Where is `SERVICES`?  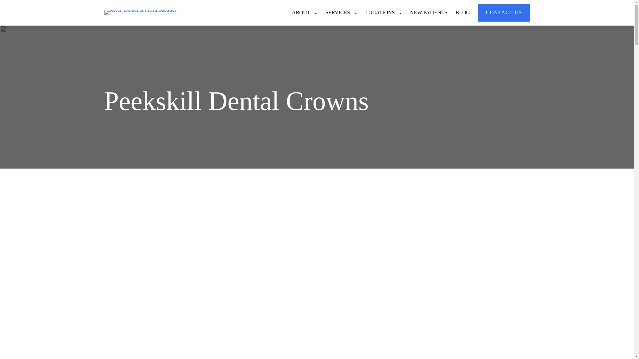 SERVICES is located at coordinates (339, 13).